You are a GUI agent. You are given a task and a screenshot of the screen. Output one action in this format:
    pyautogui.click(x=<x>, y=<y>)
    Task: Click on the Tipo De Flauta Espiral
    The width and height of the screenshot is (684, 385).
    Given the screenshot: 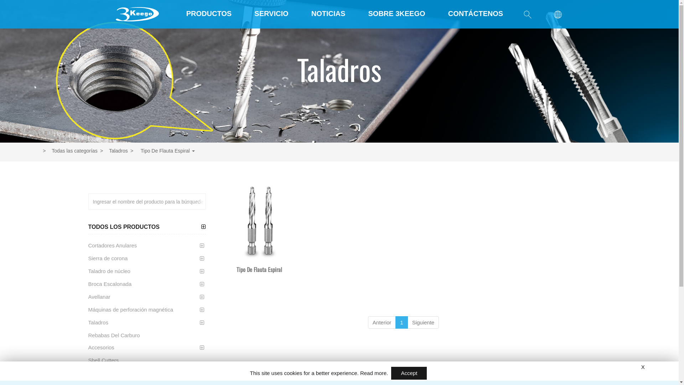 What is the action you would take?
    pyautogui.click(x=162, y=151)
    